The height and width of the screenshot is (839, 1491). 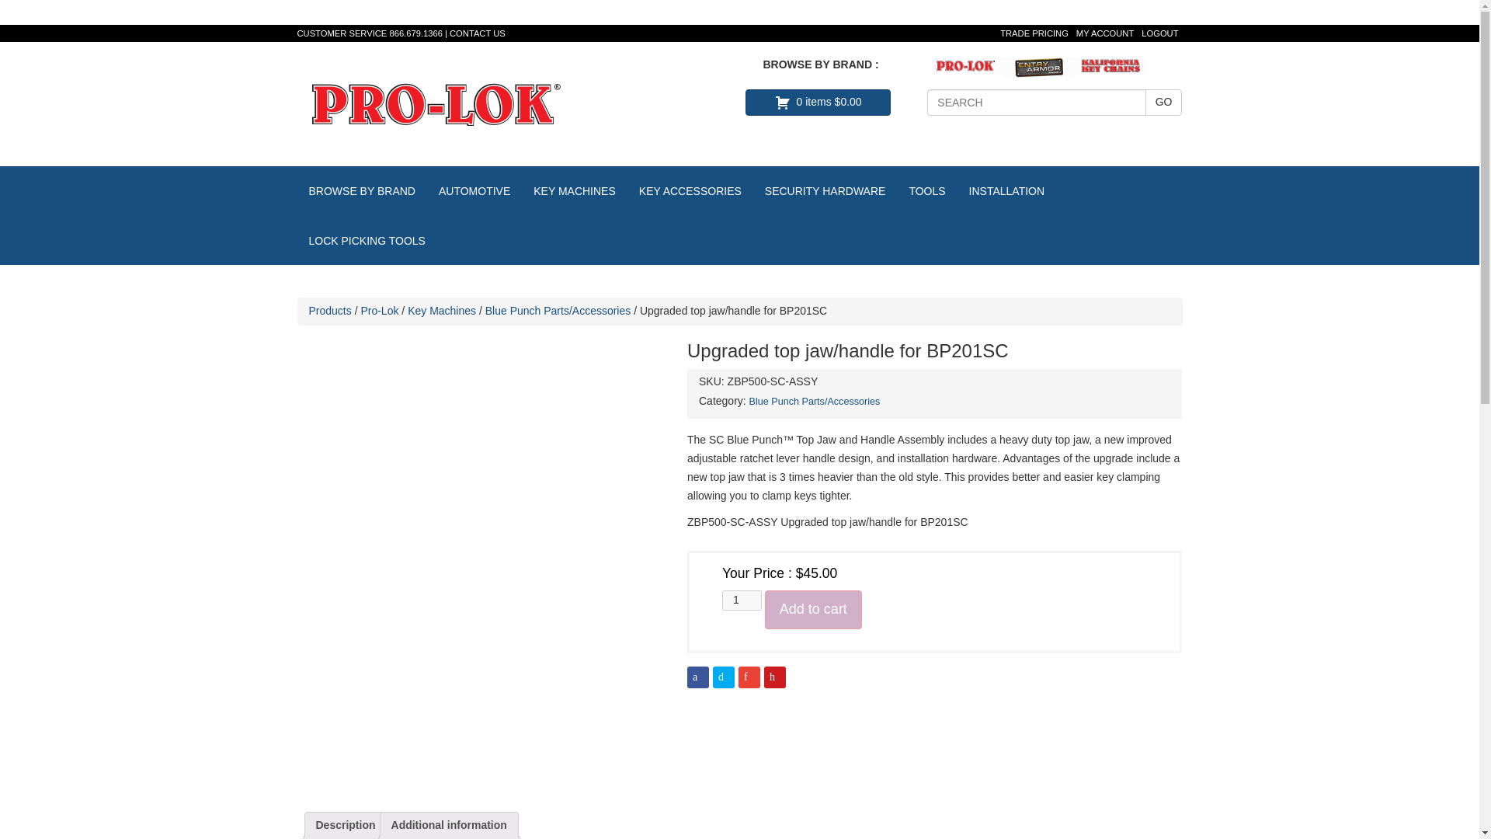 I want to click on MY ACCOUNT, so click(x=1104, y=33).